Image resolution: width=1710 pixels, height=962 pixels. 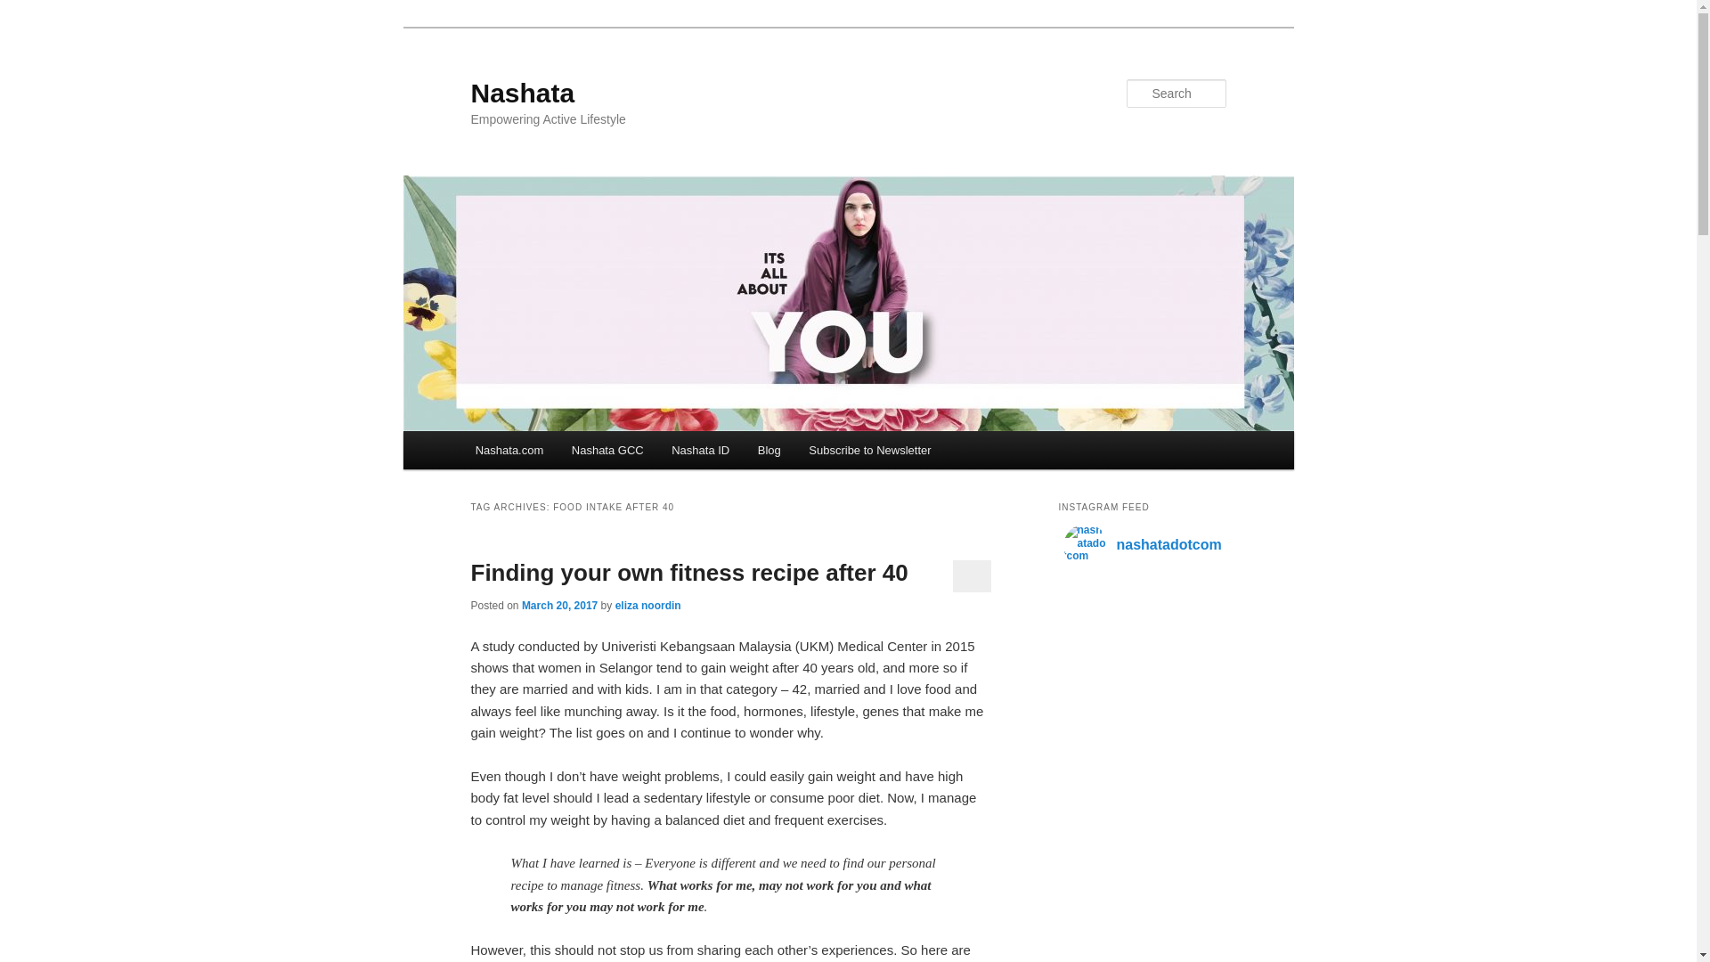 I want to click on Nashata, so click(x=522, y=93).